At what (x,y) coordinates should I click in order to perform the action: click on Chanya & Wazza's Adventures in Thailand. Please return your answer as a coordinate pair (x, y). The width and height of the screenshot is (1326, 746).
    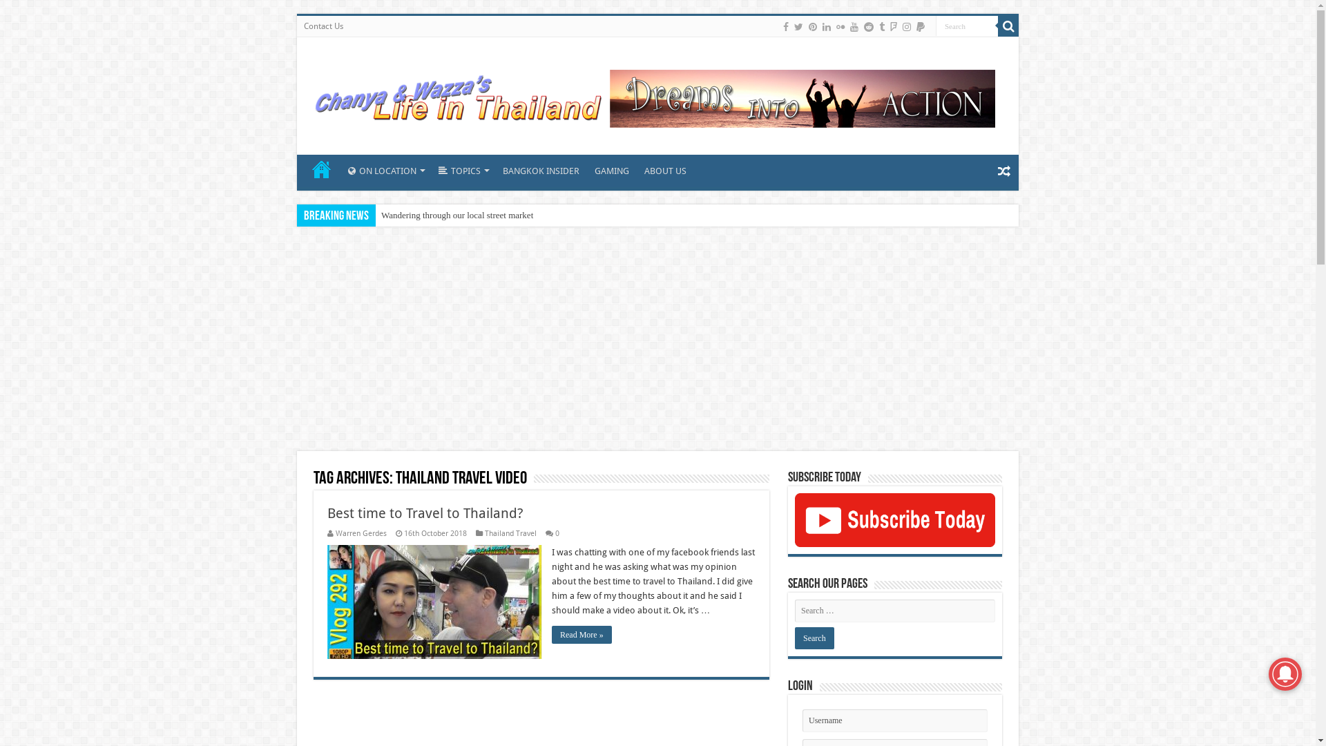
    Looking at the image, I should click on (653, 93).